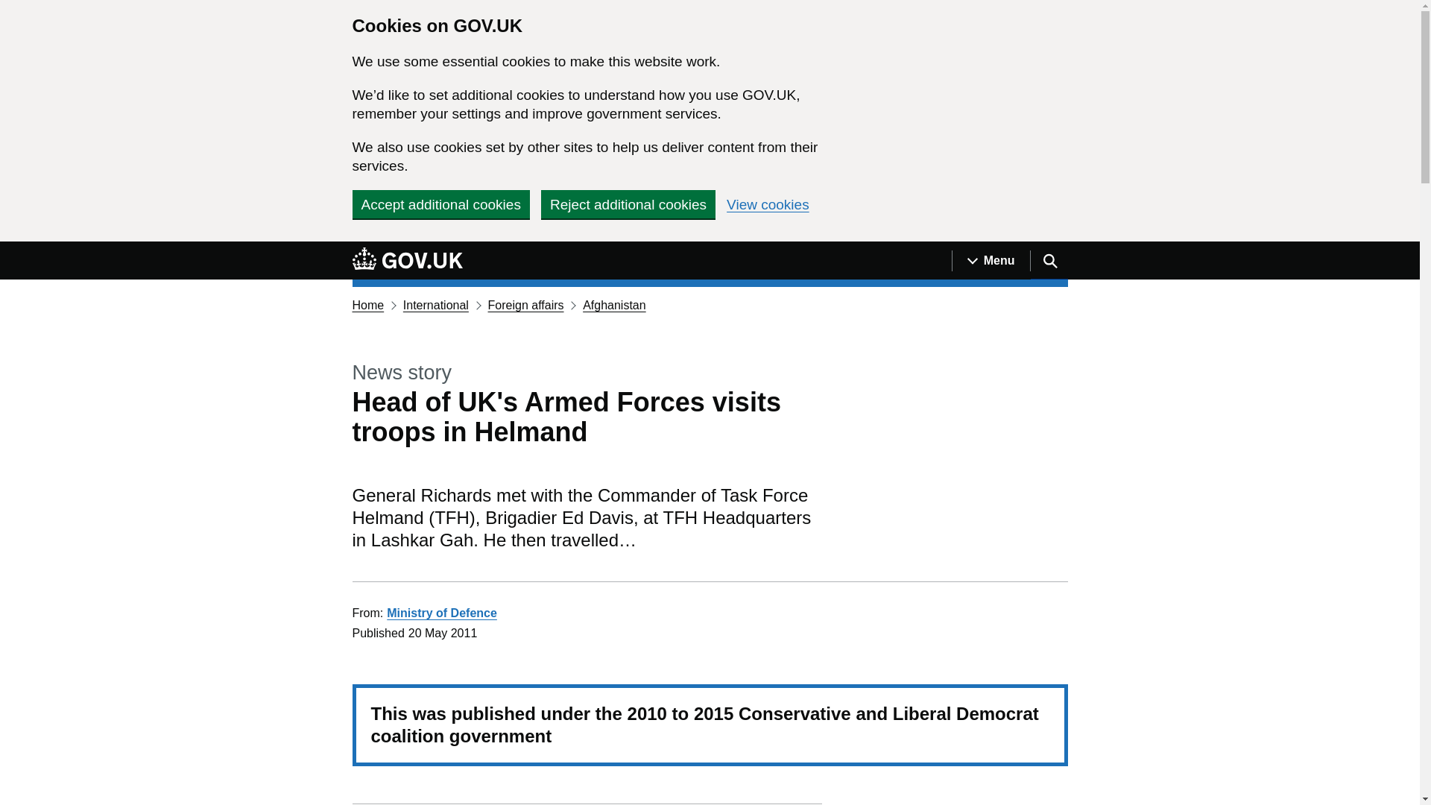 This screenshot has height=805, width=1431. I want to click on GOV.UK, so click(407, 258).